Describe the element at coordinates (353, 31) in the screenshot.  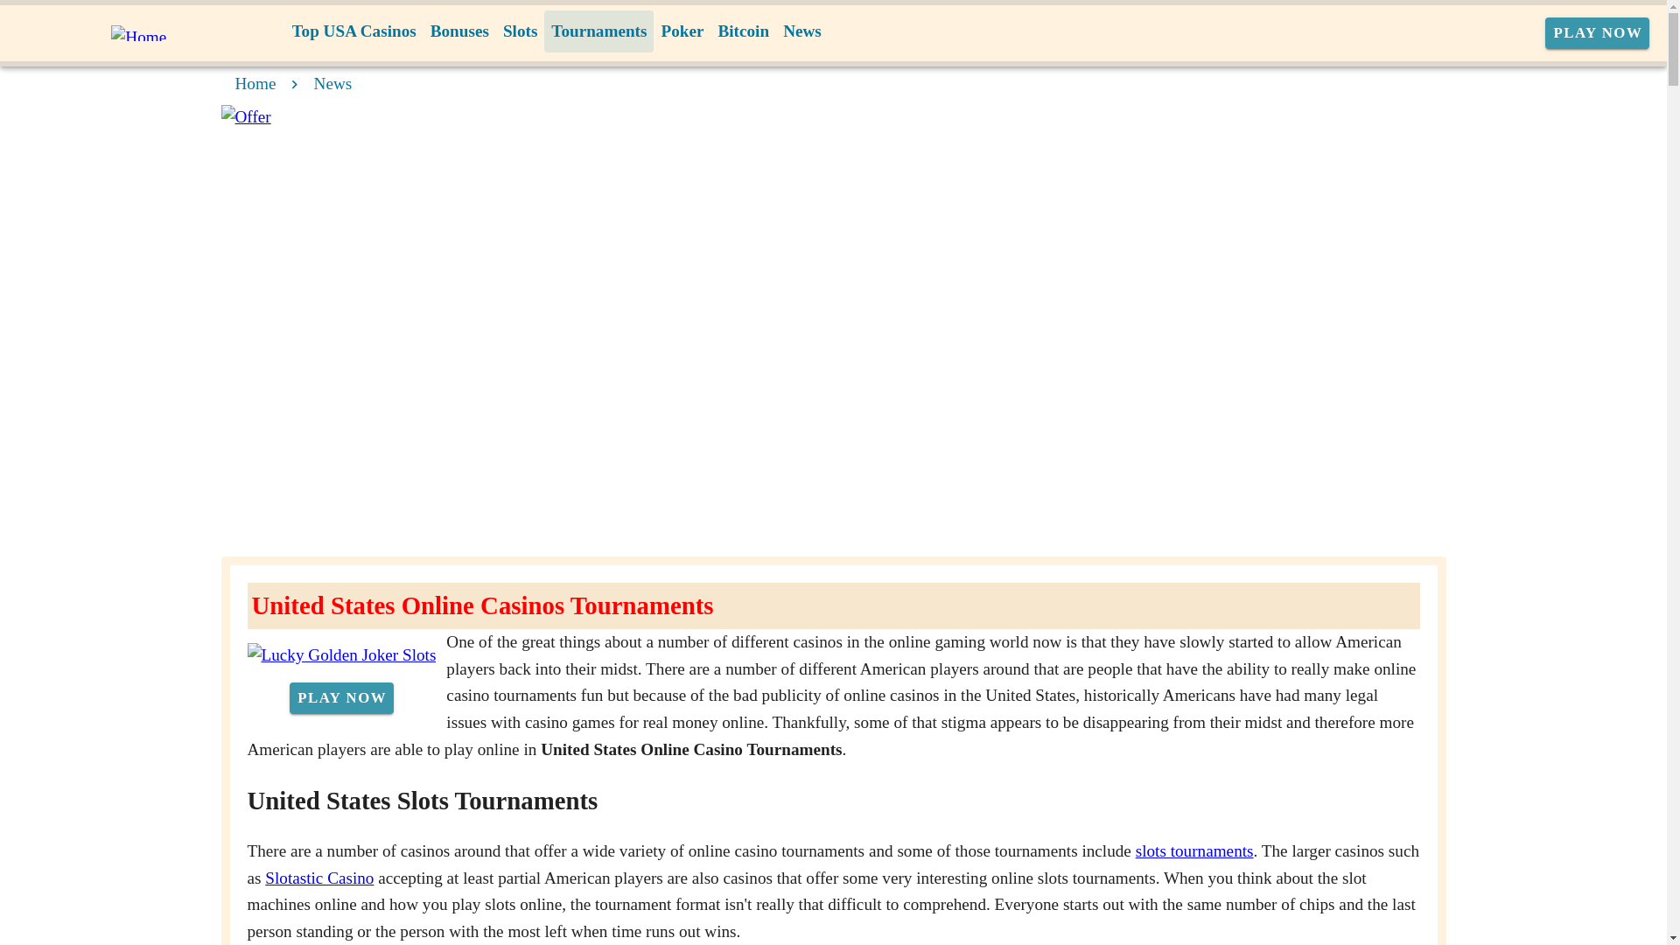
I see `Top USA Casinos` at that location.